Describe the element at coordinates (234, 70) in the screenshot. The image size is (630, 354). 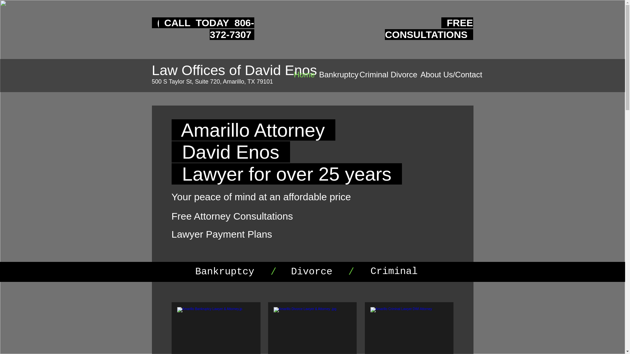
I see `Law Offices of David Enos` at that location.